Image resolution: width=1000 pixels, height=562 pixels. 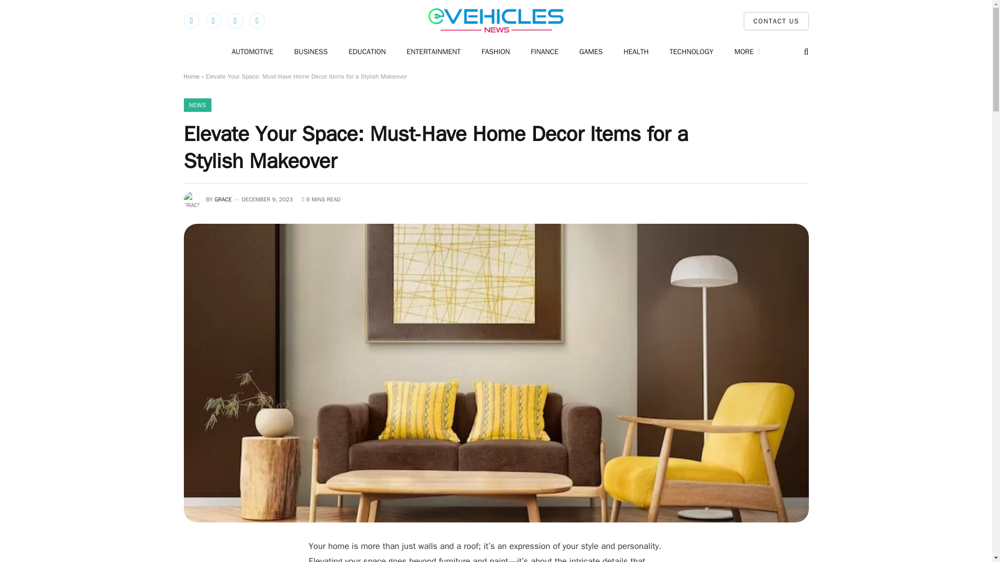 What do you see at coordinates (747, 52) in the screenshot?
I see `MORE` at bounding box center [747, 52].